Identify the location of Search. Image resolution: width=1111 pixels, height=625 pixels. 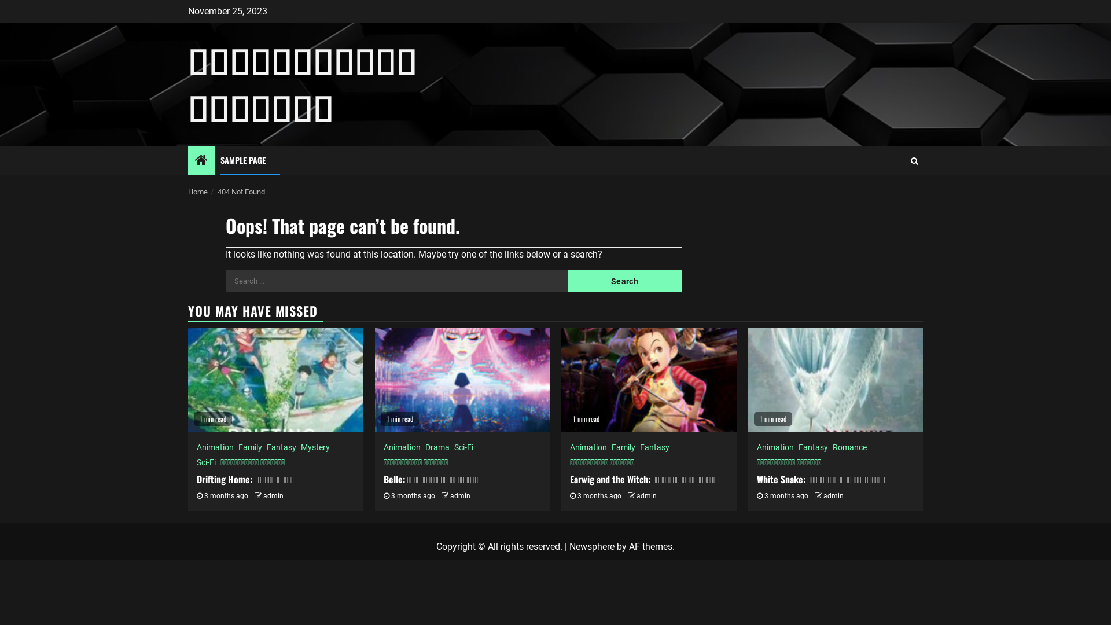
(892, 196).